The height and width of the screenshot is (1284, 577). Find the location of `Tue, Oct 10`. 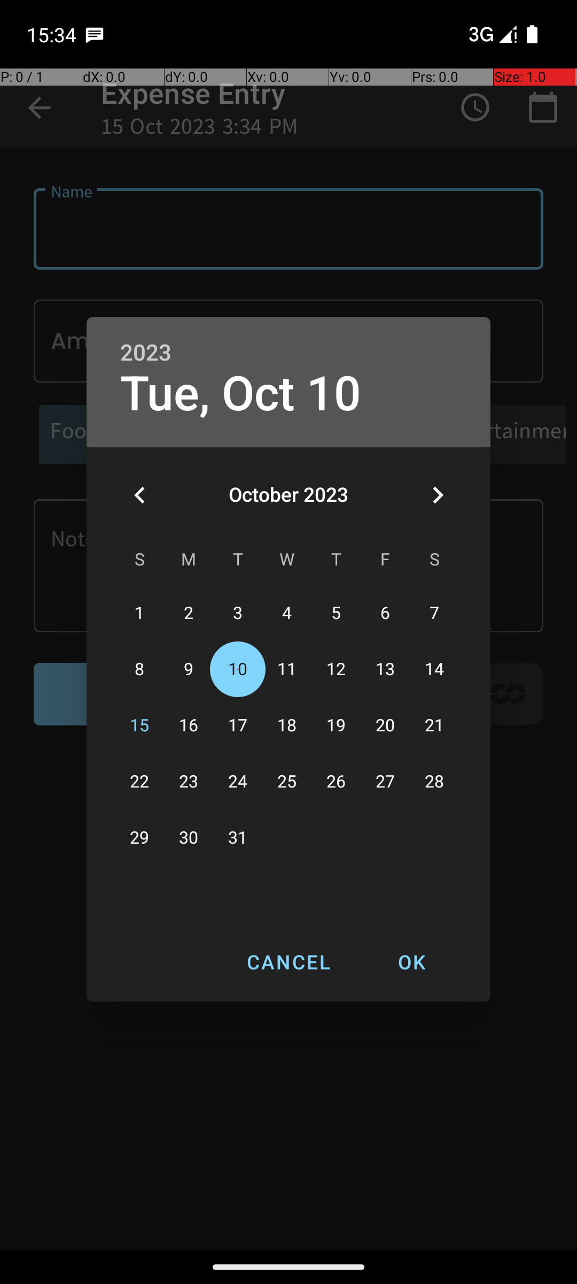

Tue, Oct 10 is located at coordinates (241, 394).